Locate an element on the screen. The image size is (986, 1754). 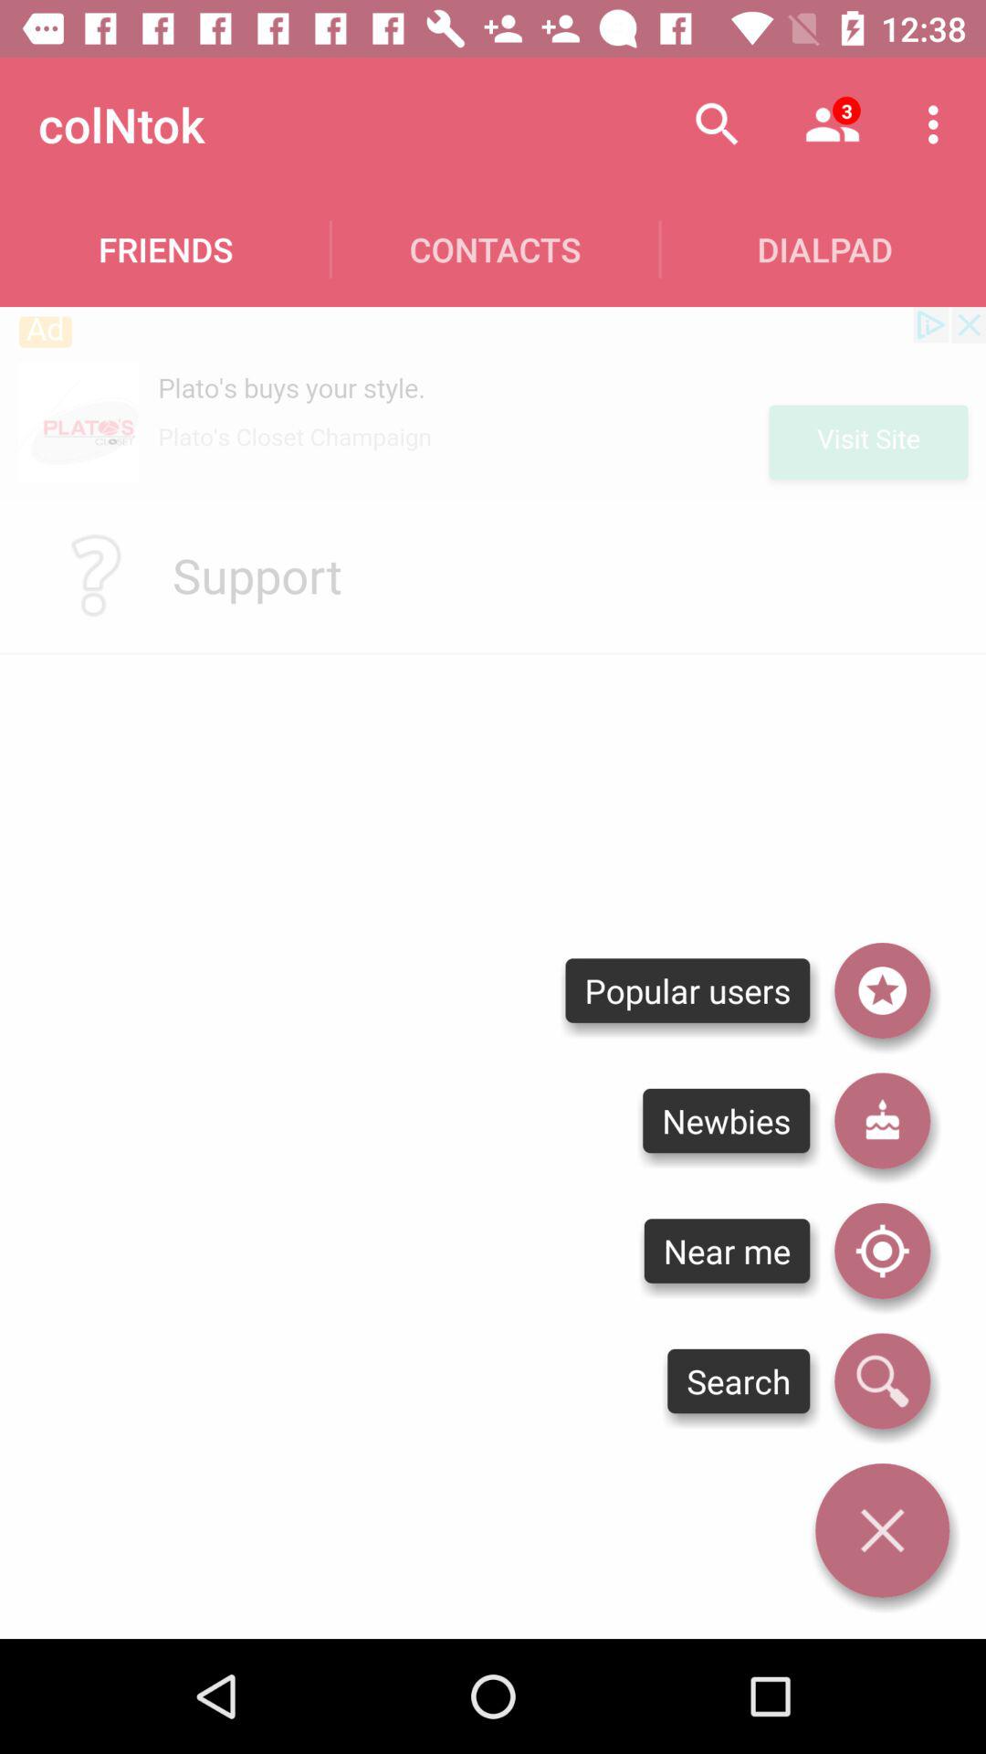
favorite list is located at coordinates (882, 990).